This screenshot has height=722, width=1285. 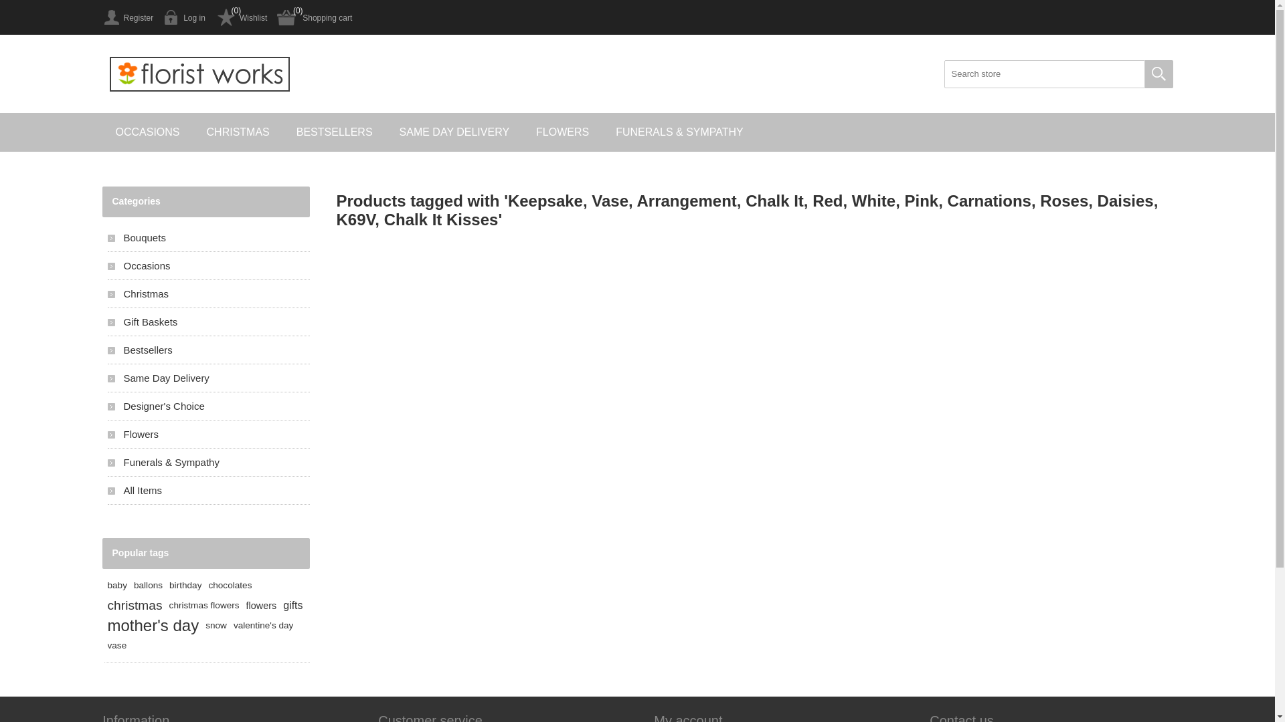 What do you see at coordinates (205, 606) in the screenshot?
I see `christmas flowers` at bounding box center [205, 606].